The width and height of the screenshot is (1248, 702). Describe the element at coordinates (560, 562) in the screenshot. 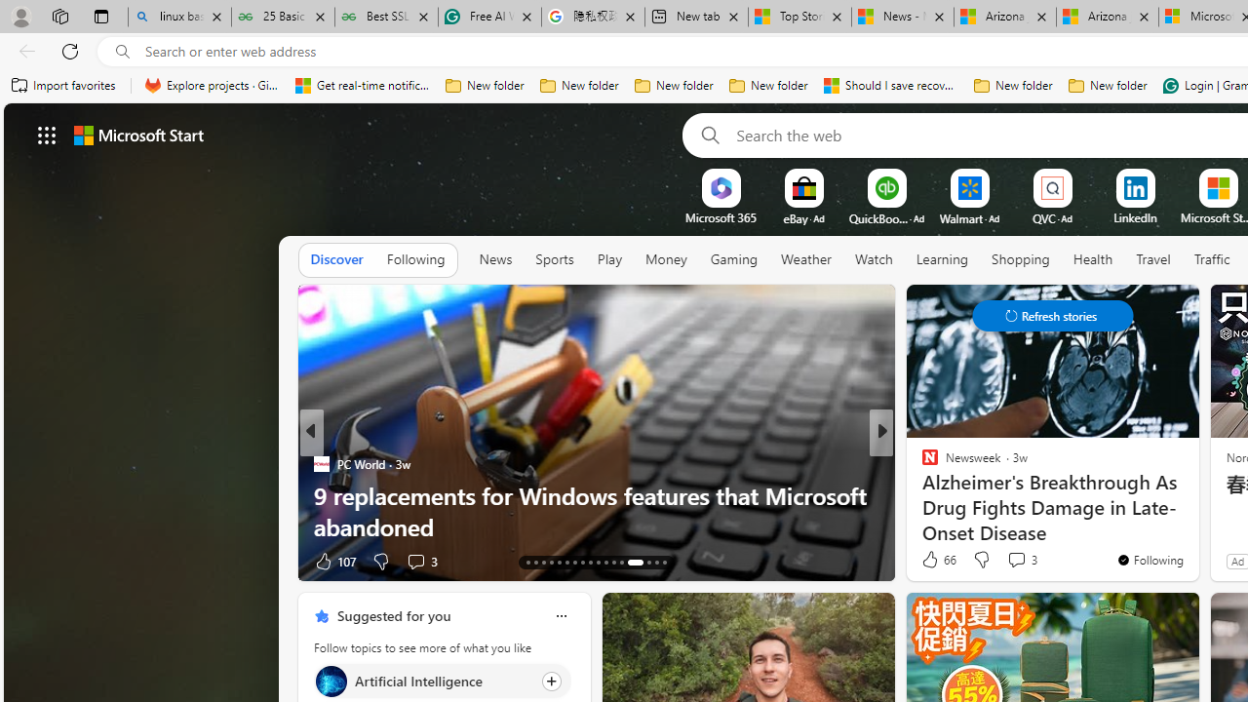

I see `AutomationID: tab-17` at that location.